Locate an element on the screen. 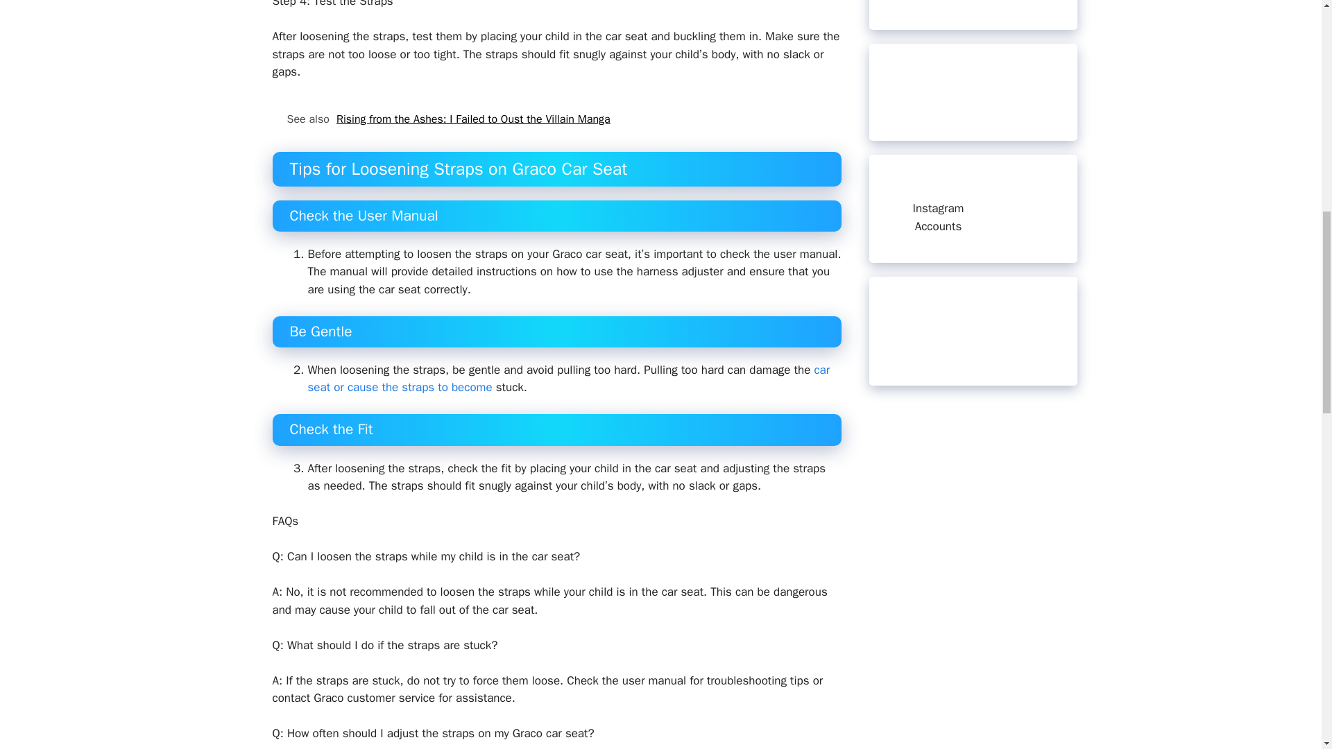 This screenshot has width=1332, height=749. car seat or cause the straps to become is located at coordinates (569, 379).